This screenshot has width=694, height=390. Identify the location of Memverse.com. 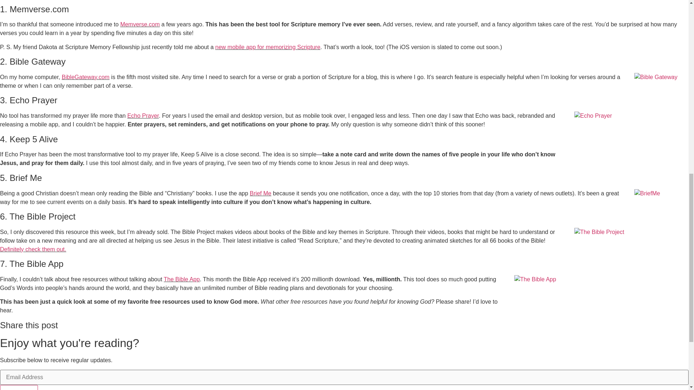
(140, 24).